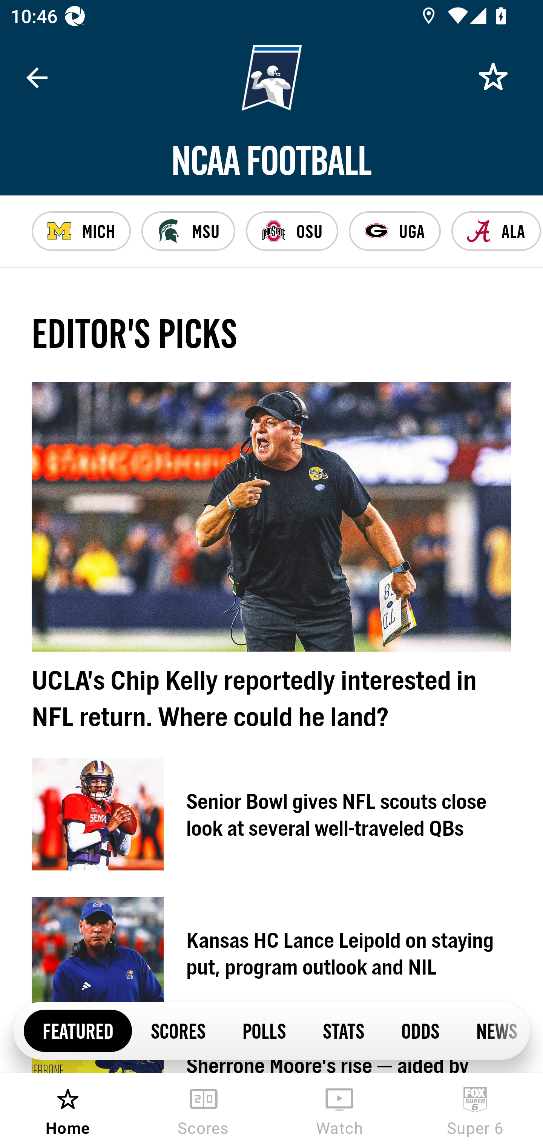 The width and height of the screenshot is (543, 1147). I want to click on ALA, so click(496, 231).